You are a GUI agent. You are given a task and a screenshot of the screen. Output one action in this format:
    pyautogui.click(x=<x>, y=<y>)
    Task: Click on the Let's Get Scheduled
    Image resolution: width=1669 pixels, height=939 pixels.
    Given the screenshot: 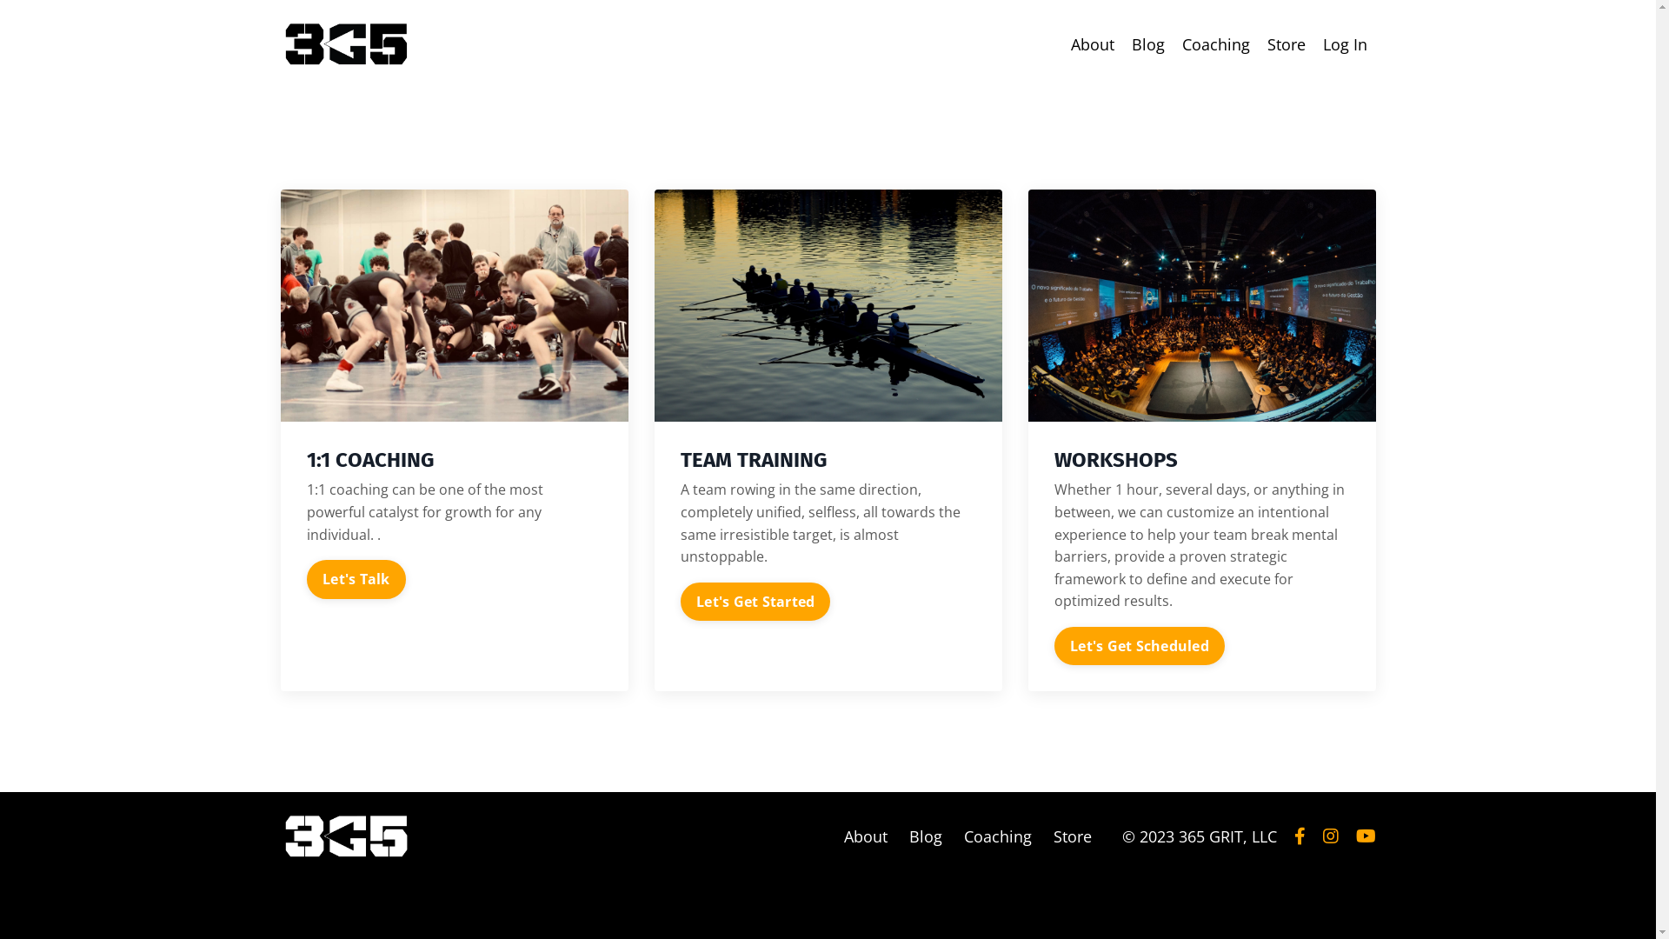 What is the action you would take?
    pyautogui.click(x=1139, y=646)
    